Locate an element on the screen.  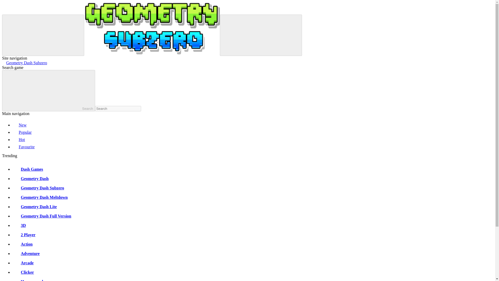
Adventure is located at coordinates (26, 253).